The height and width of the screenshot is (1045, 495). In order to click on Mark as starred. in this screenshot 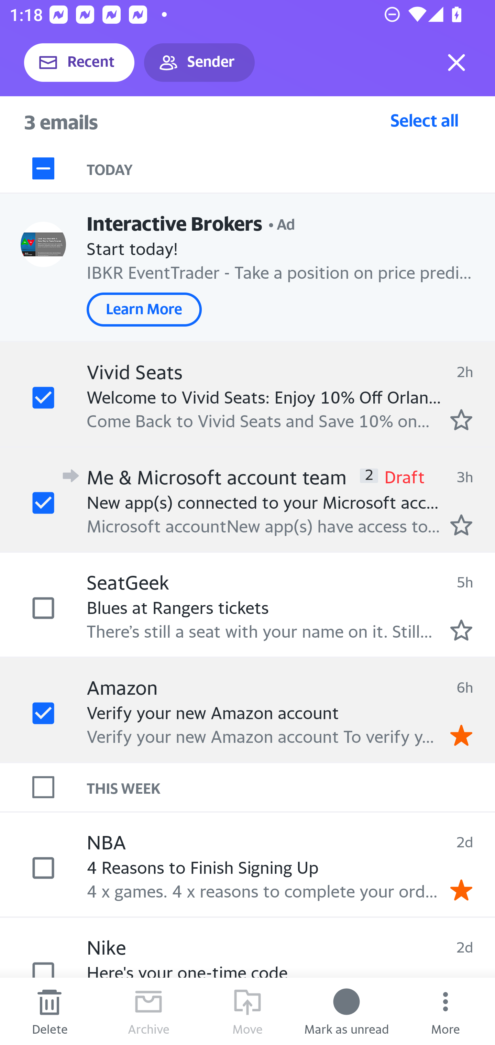, I will do `click(461, 525)`.